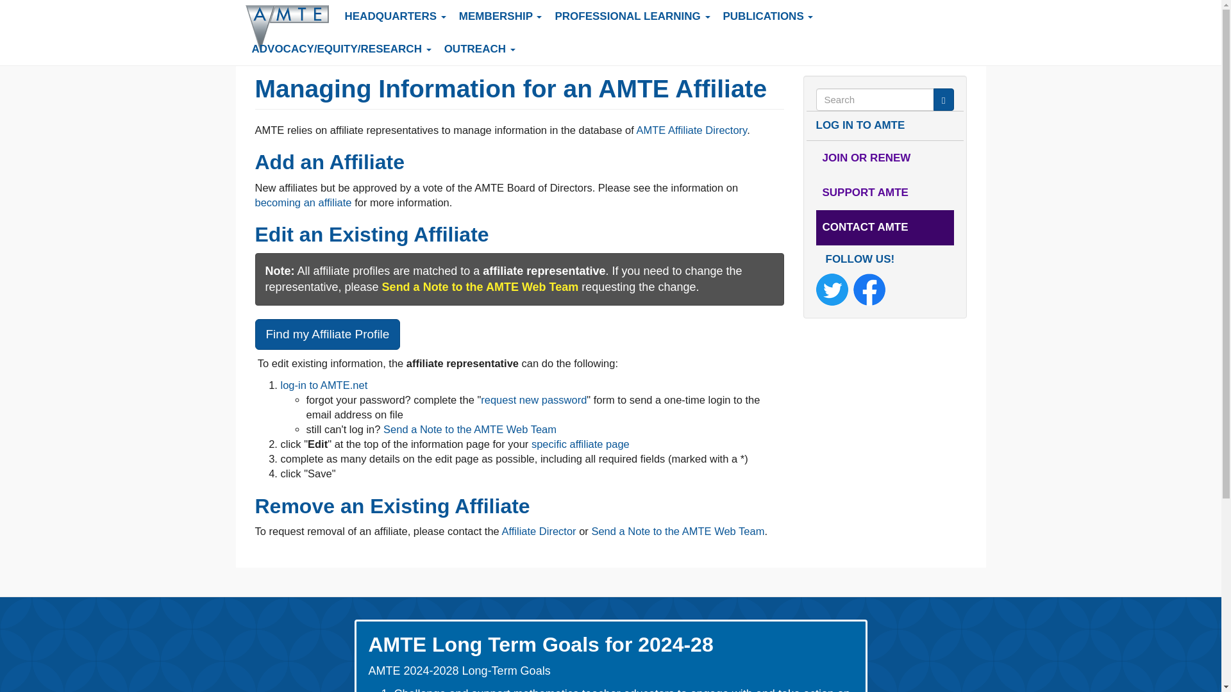  Describe the element at coordinates (883, 193) in the screenshot. I see `Support AMTE` at that location.